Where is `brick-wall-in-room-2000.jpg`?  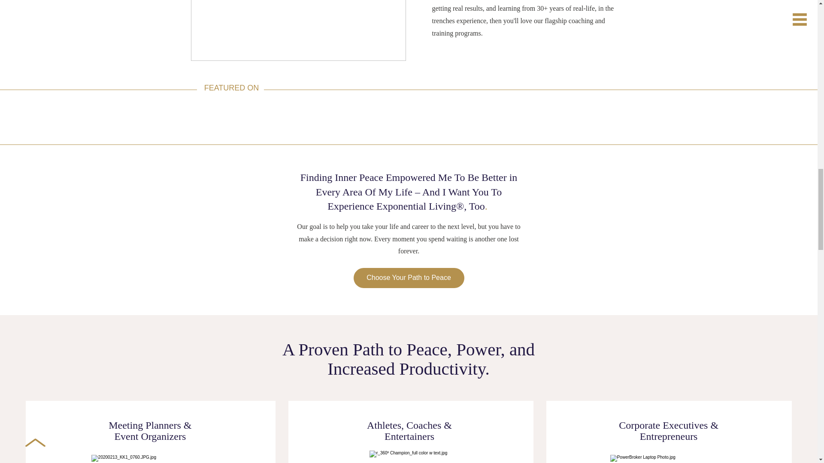 brick-wall-in-room-2000.jpg is located at coordinates (298, 30).